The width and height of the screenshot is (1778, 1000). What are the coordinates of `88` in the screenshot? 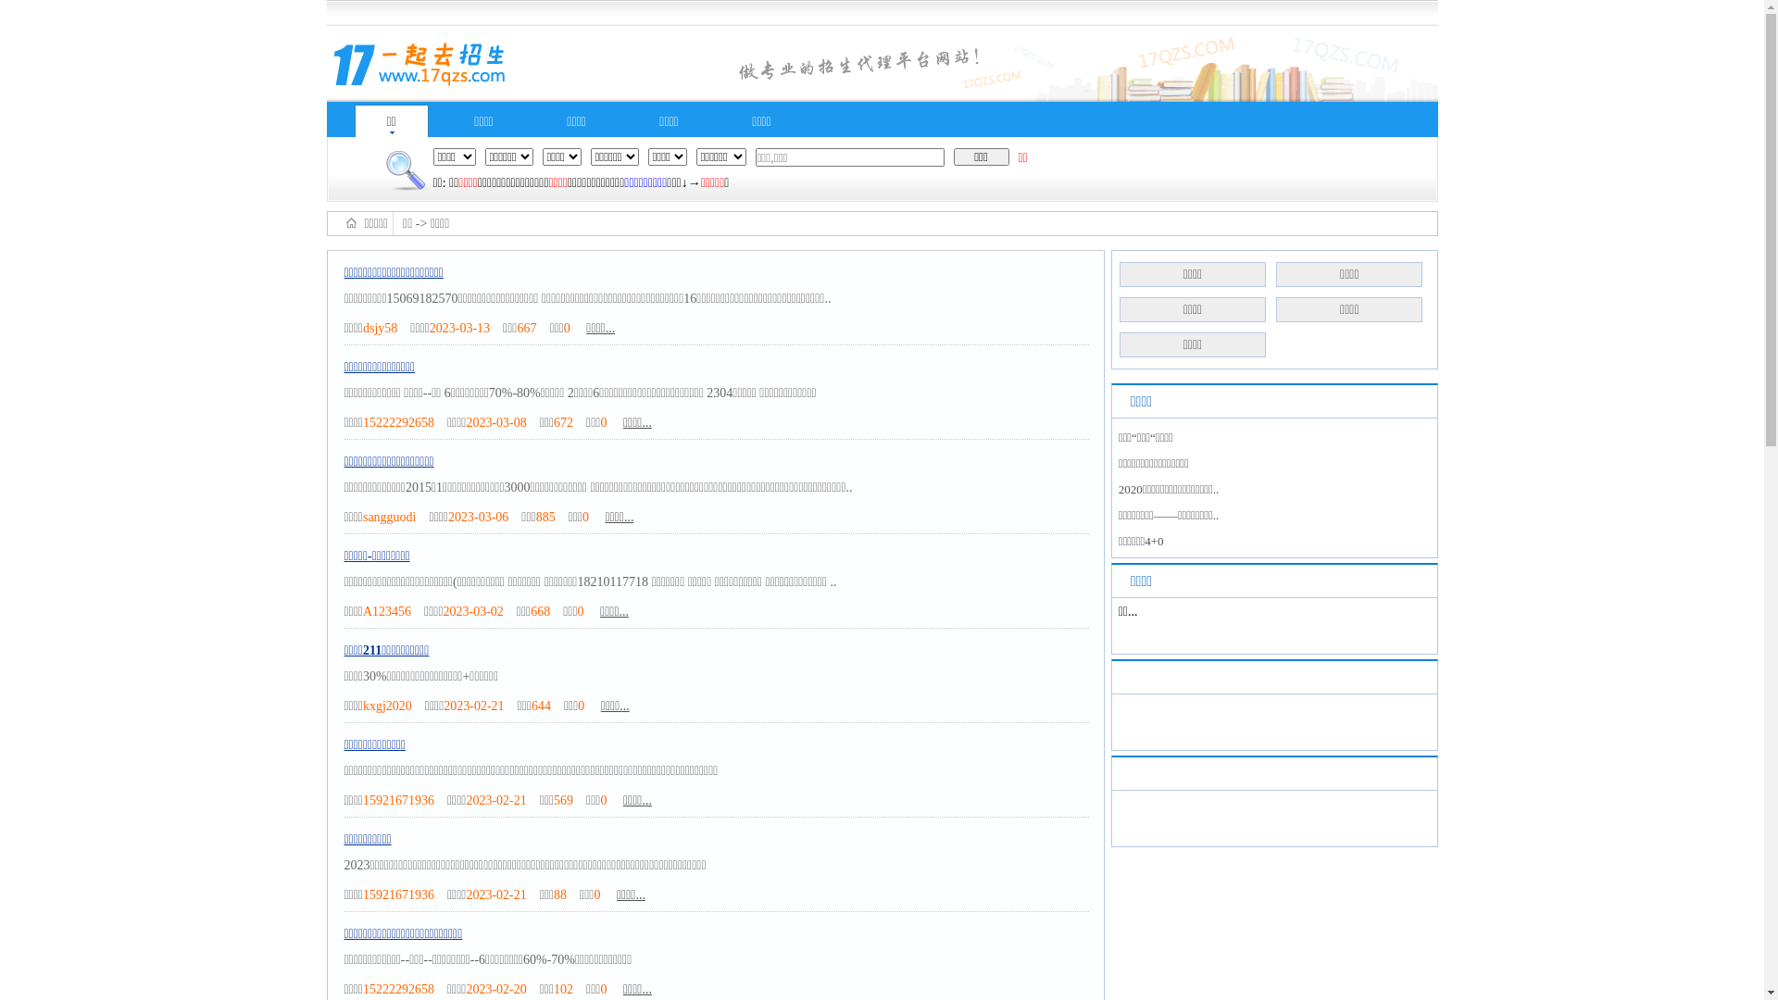 It's located at (560, 894).